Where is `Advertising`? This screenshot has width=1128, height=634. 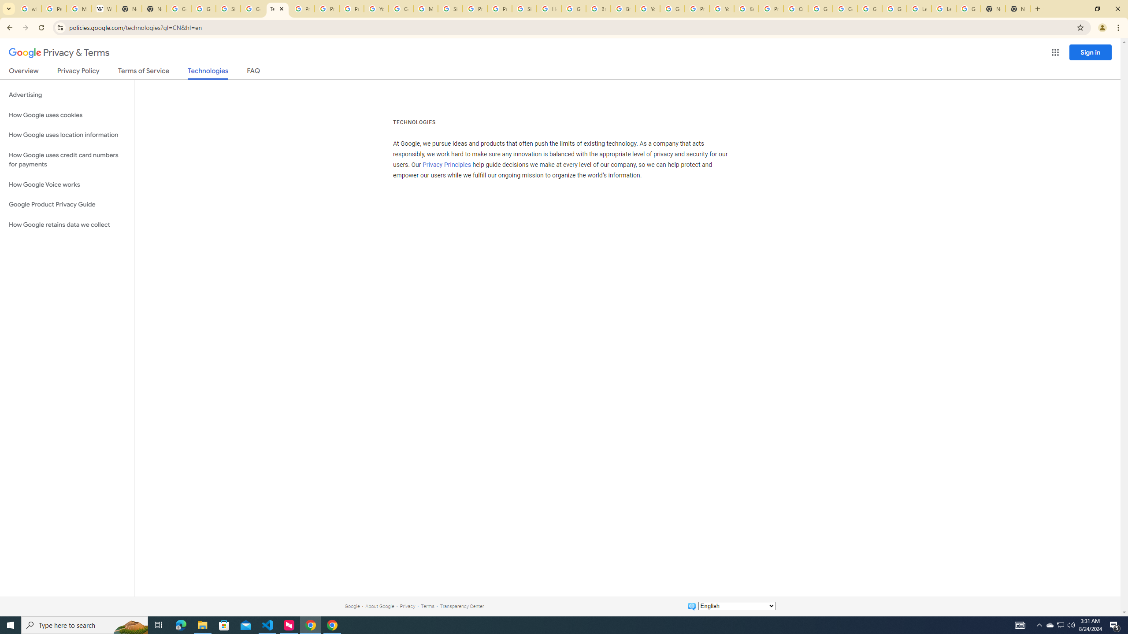
Advertising is located at coordinates (67, 95).